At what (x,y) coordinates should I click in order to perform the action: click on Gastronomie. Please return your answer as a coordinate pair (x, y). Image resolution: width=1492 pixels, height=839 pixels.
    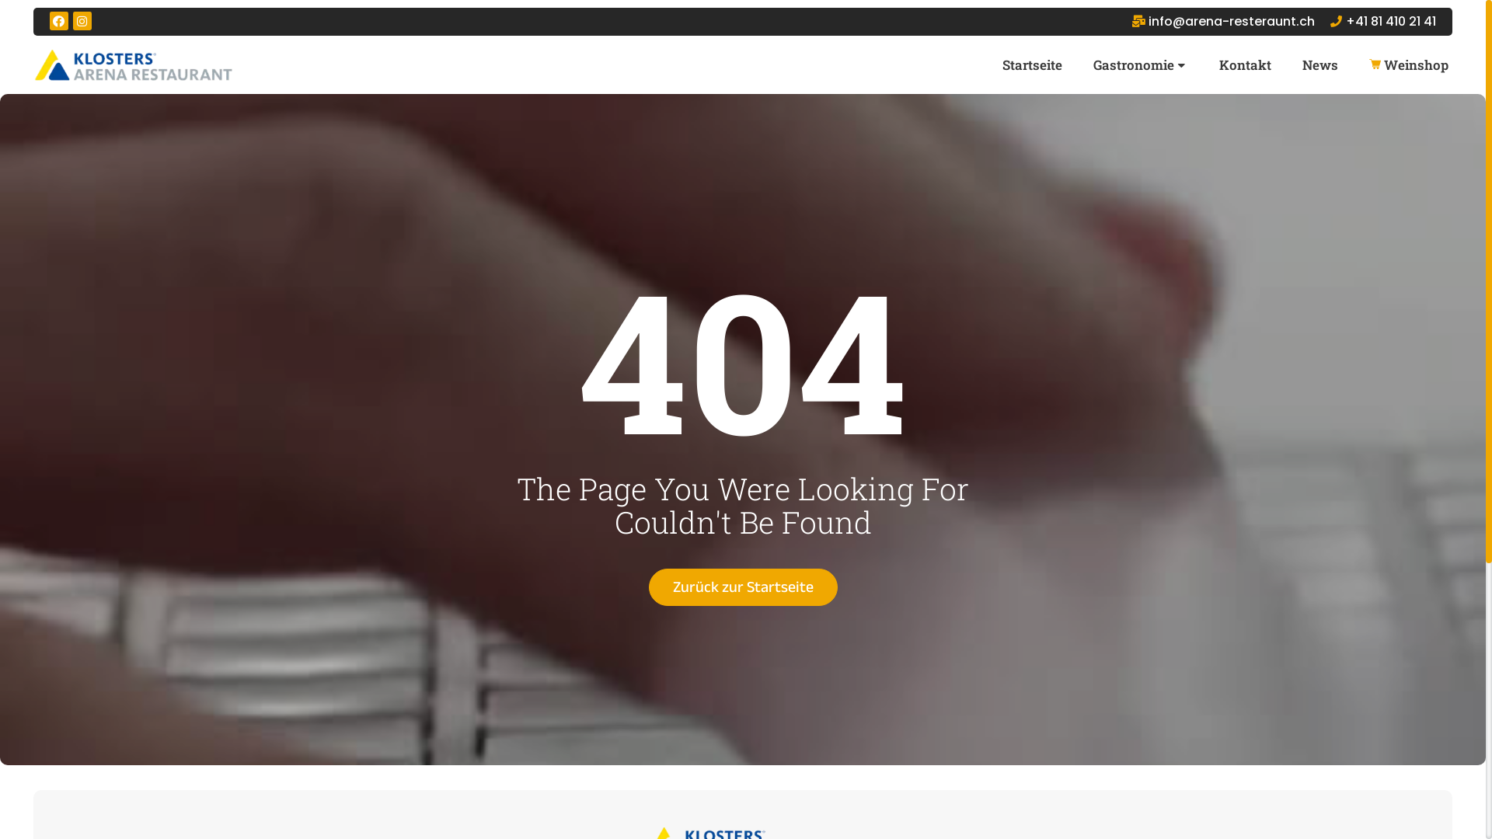
    Looking at the image, I should click on (1141, 65).